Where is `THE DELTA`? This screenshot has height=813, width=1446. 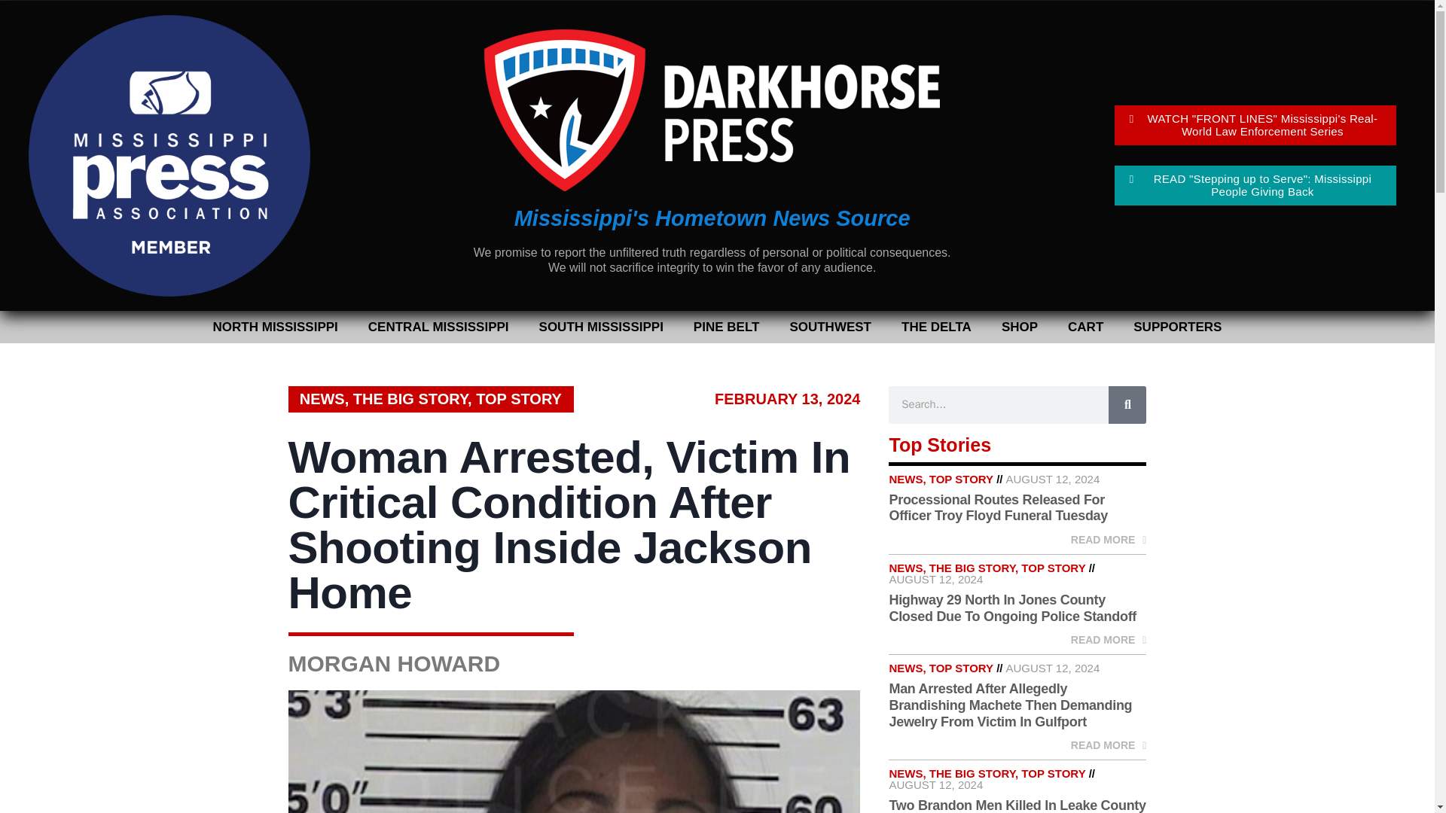 THE DELTA is located at coordinates (935, 327).